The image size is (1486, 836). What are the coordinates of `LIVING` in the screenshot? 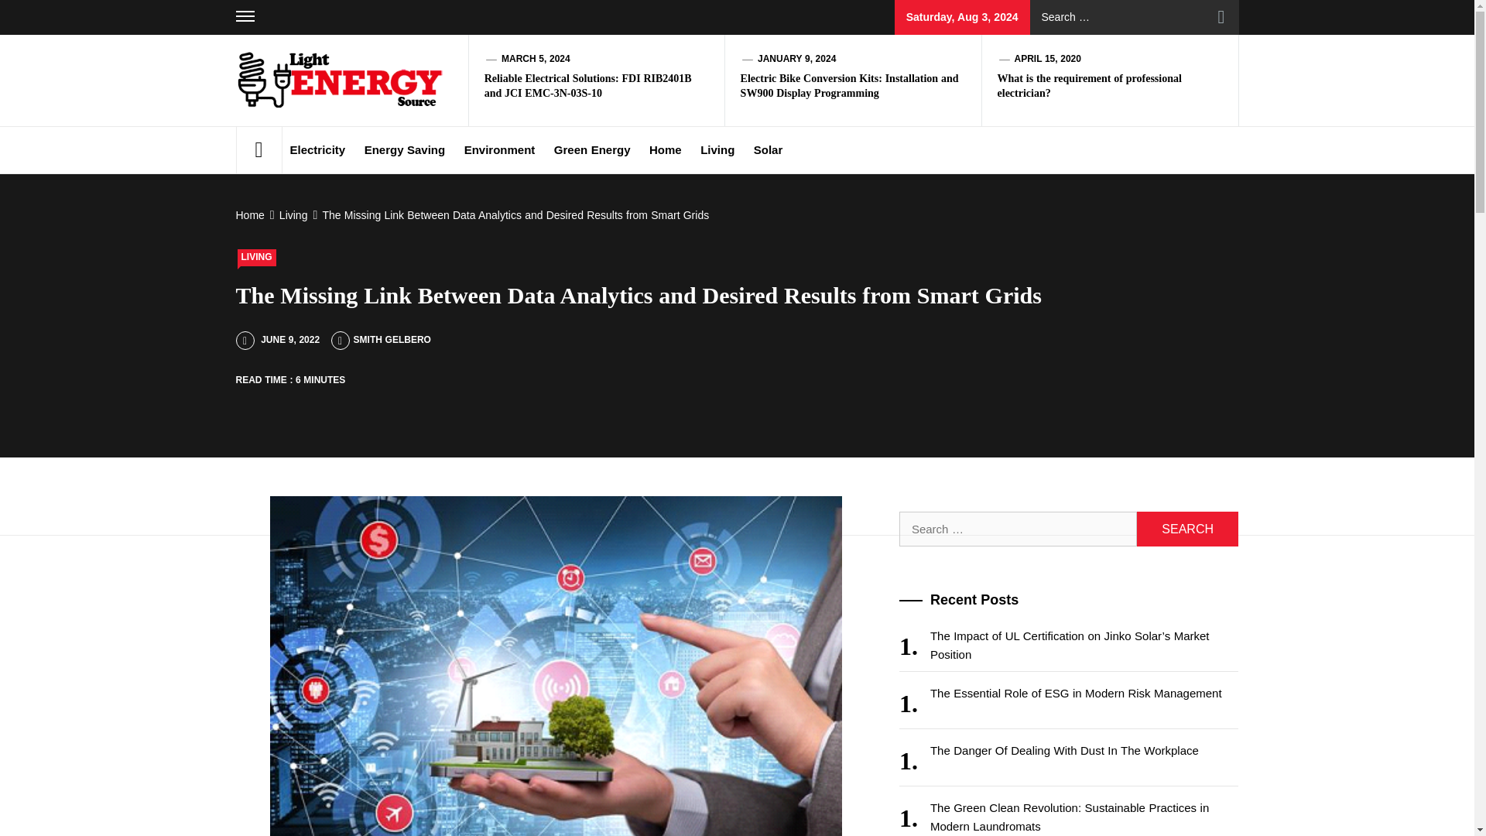 It's located at (255, 257).